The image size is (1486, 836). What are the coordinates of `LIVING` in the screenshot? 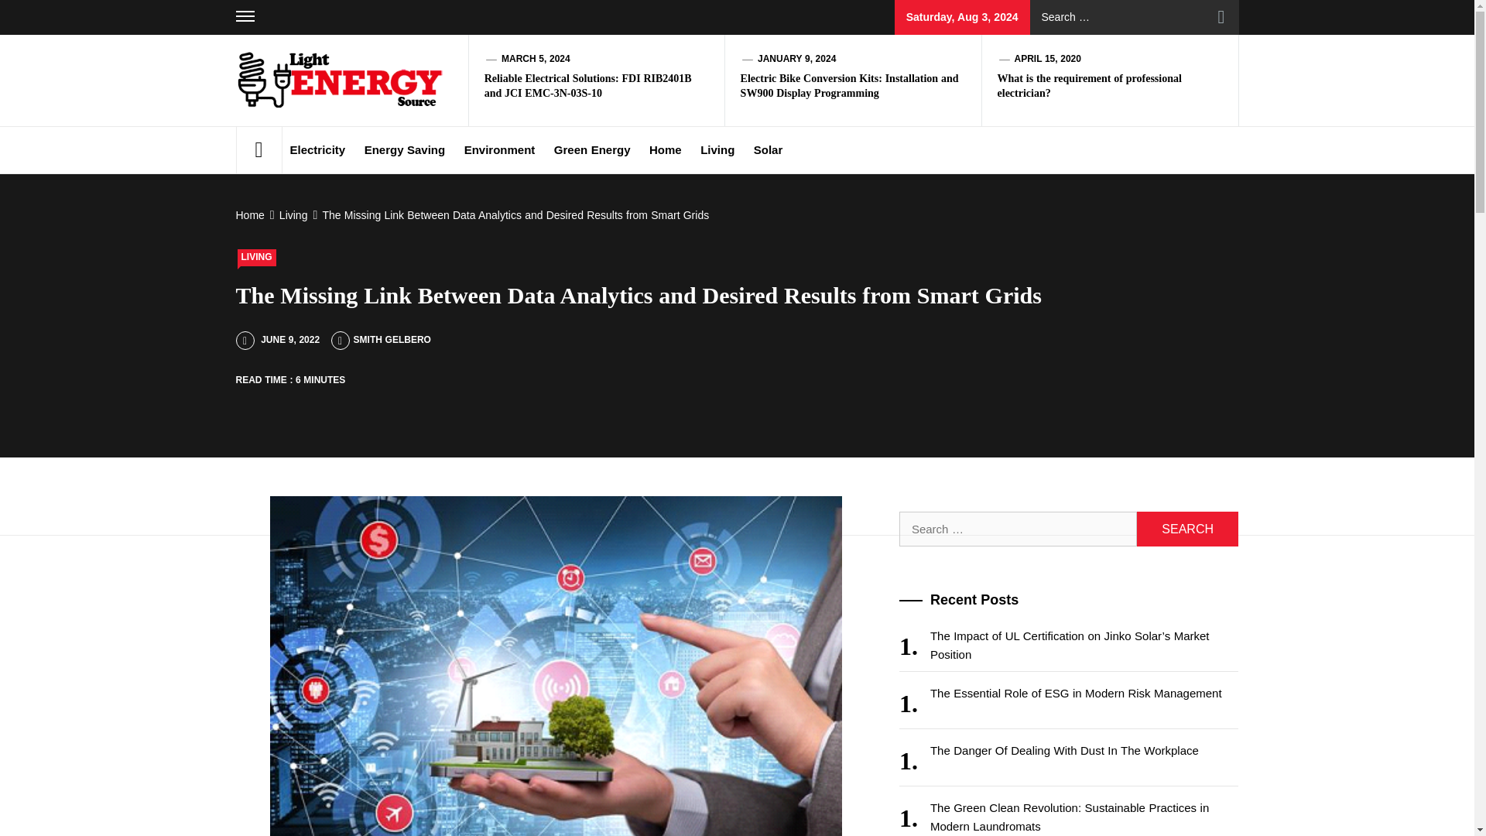 It's located at (255, 257).